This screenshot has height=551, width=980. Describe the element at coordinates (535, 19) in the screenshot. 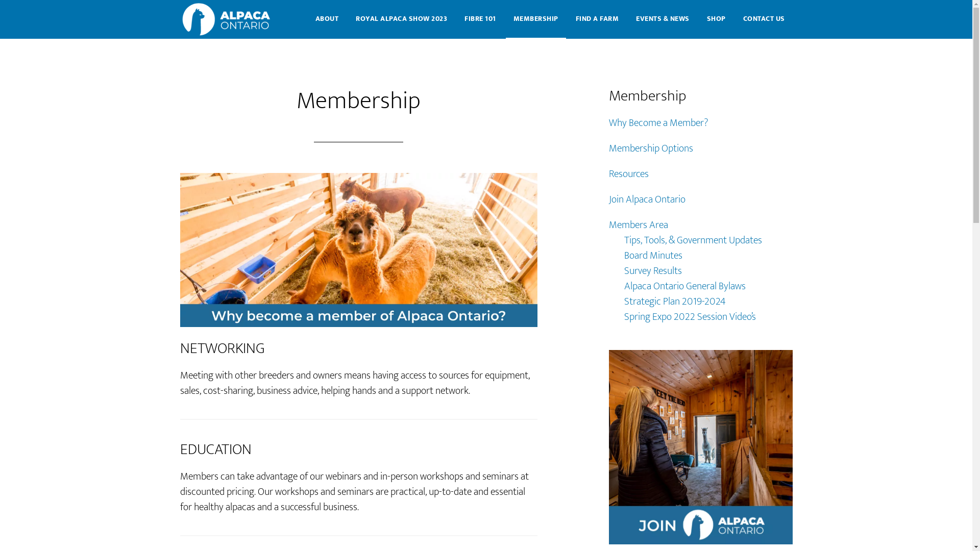

I see `MEMBERSHIP` at that location.